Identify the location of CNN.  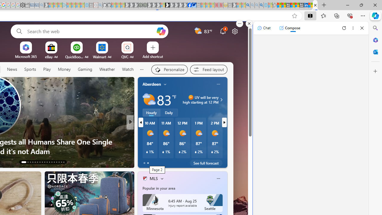
(142, 132).